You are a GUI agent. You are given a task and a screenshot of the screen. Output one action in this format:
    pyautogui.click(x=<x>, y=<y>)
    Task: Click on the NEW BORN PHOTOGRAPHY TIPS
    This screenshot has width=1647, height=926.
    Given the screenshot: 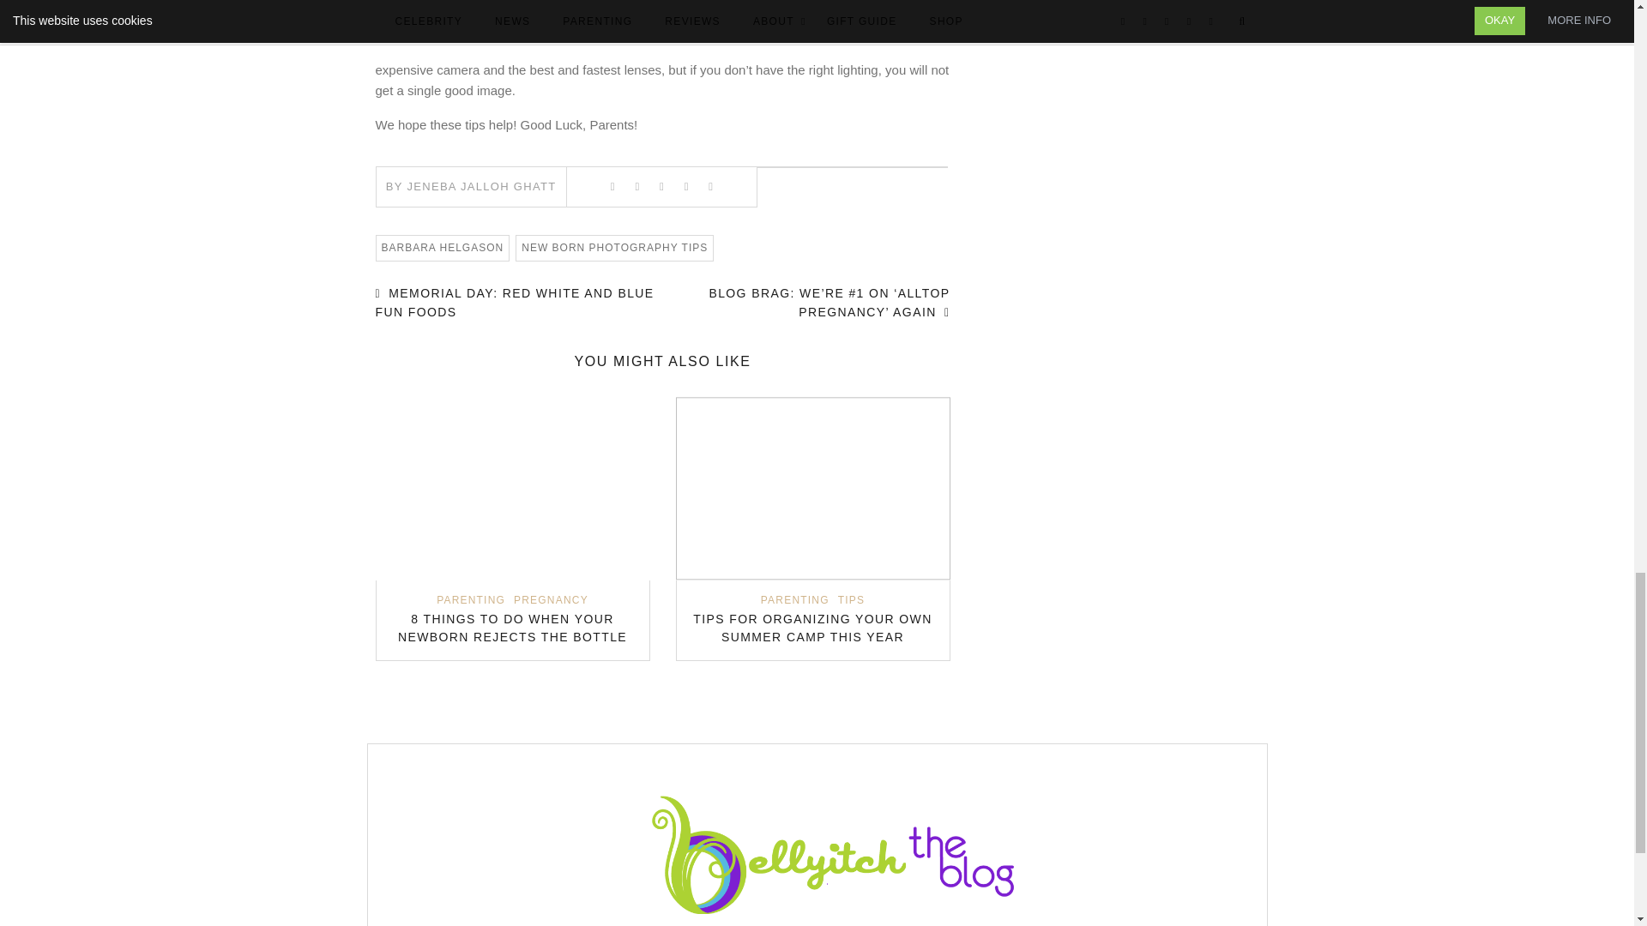 What is the action you would take?
    pyautogui.click(x=614, y=248)
    